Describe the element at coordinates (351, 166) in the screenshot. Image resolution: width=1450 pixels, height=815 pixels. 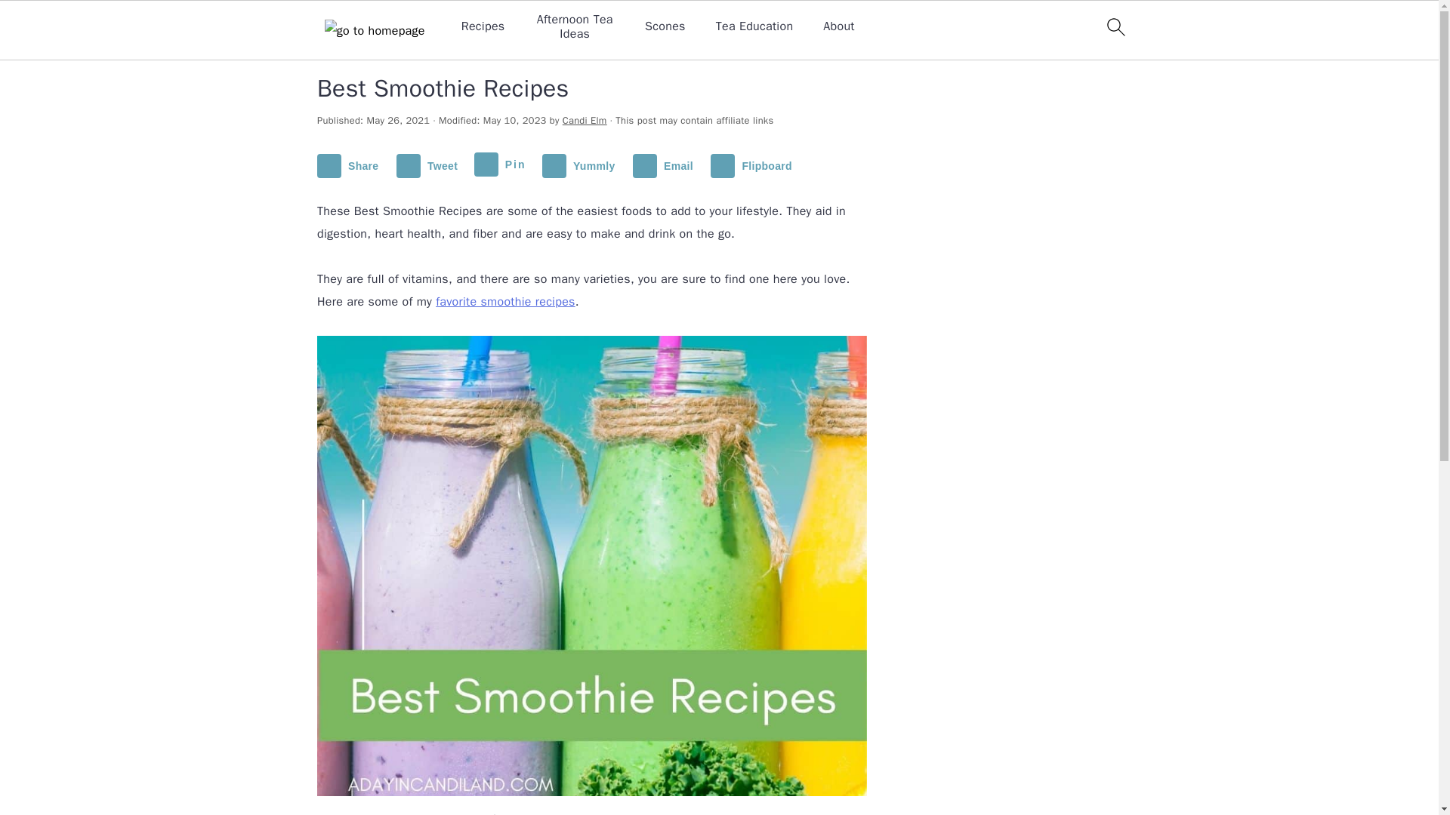
I see `Share on Facebook` at that location.